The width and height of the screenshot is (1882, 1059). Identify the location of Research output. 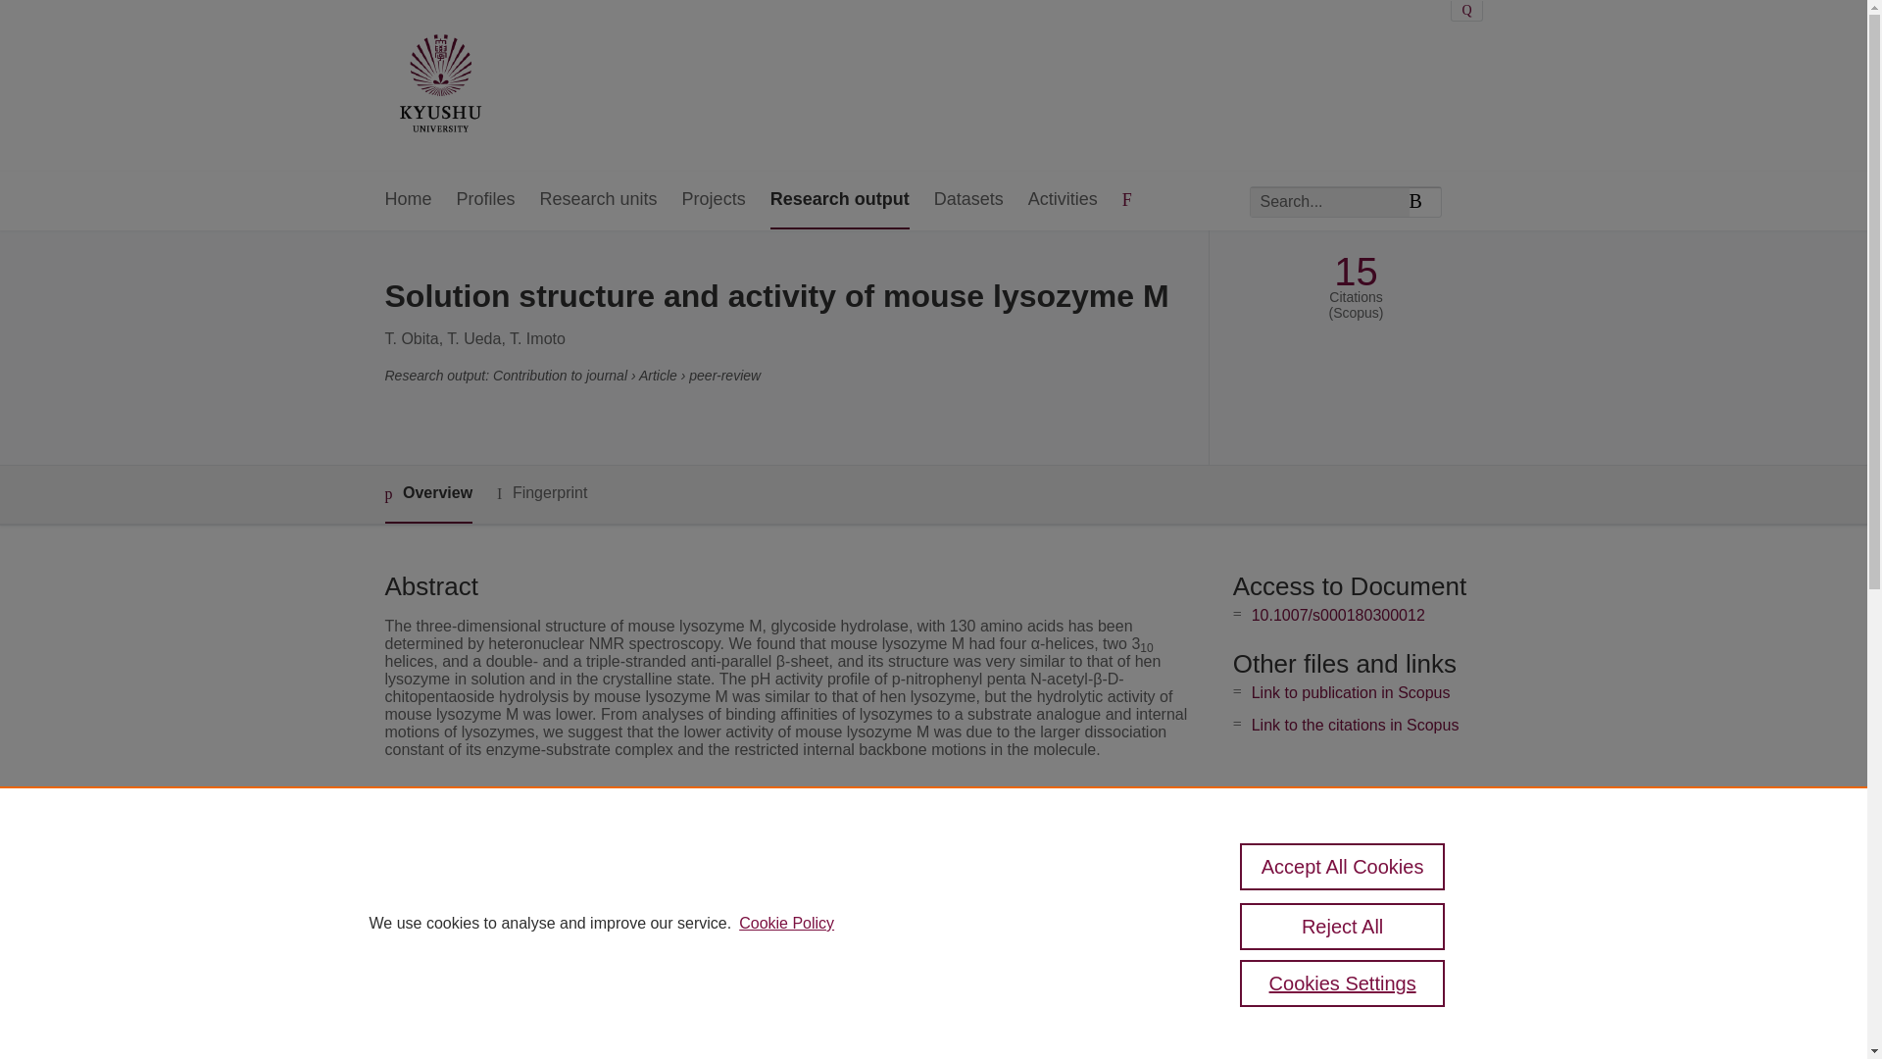
(839, 200).